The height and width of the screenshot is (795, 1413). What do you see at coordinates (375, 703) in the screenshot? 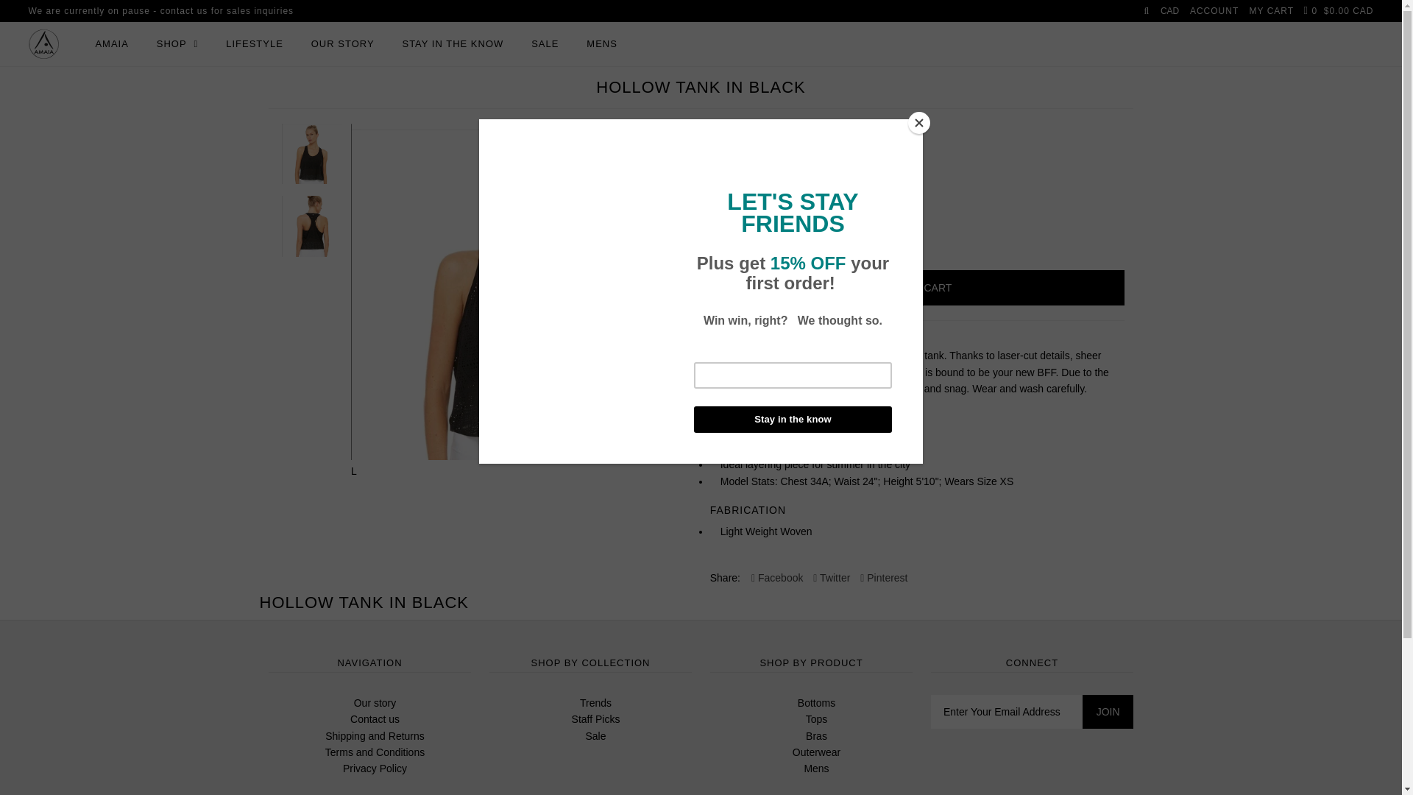
I see `Our story` at bounding box center [375, 703].